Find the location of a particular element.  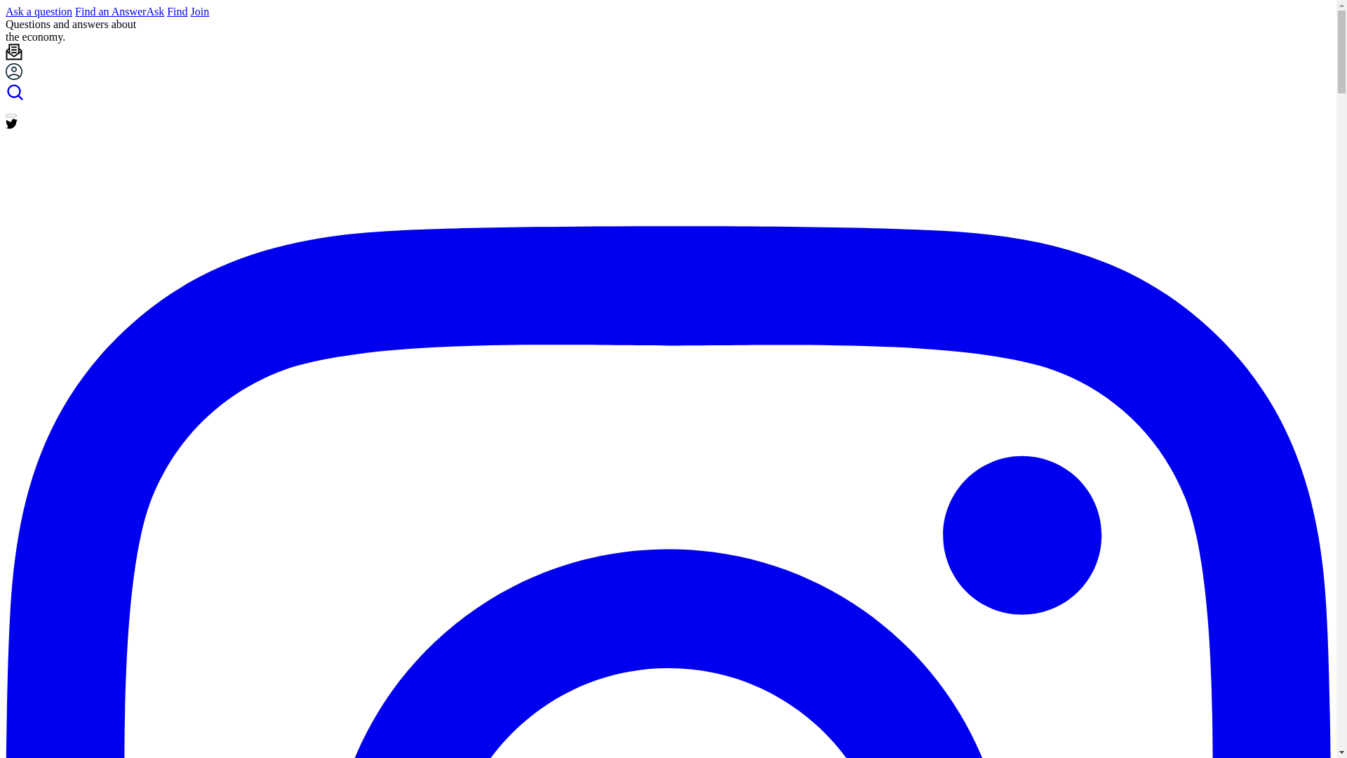

Join is located at coordinates (201, 11).